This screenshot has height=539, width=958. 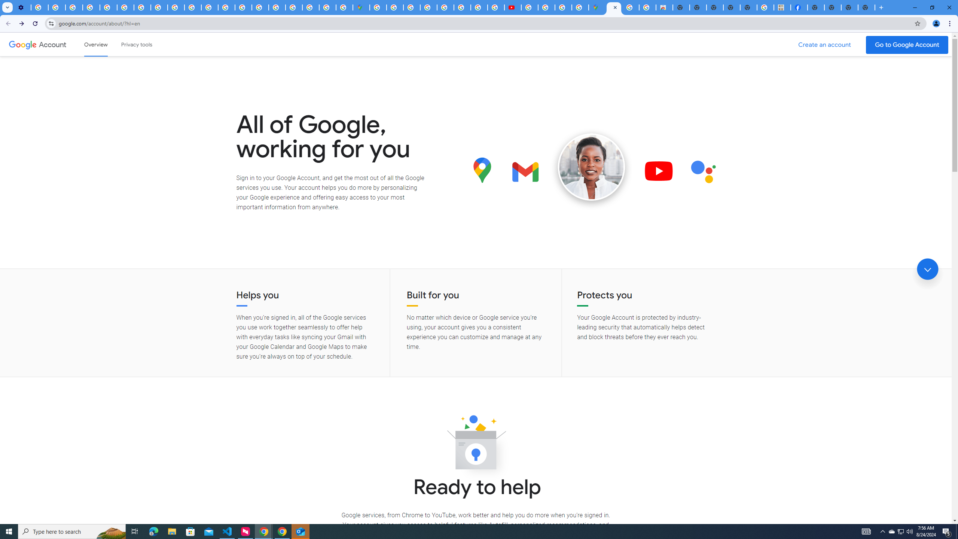 I want to click on https://scholar.google.com/, so click(x=210, y=7).